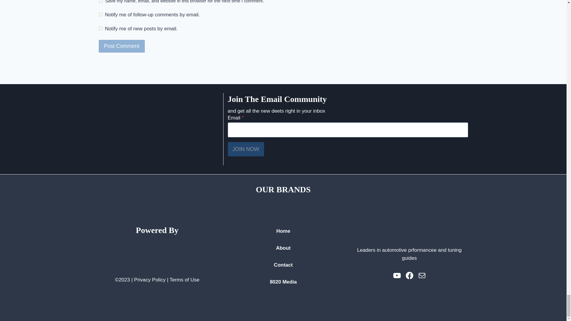  I want to click on subscribe, so click(101, 14).